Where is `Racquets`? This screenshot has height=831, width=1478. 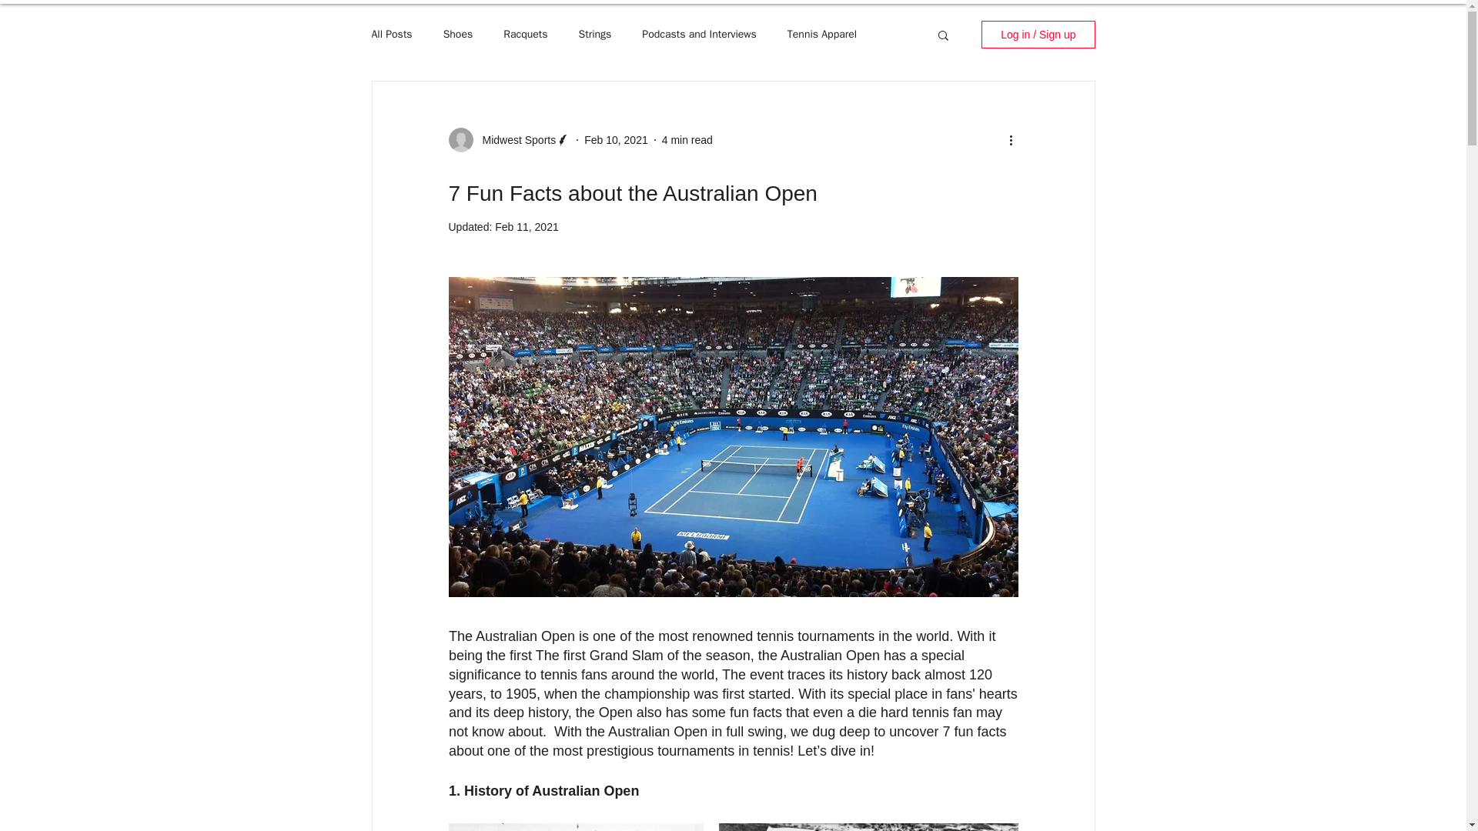 Racquets is located at coordinates (525, 34).